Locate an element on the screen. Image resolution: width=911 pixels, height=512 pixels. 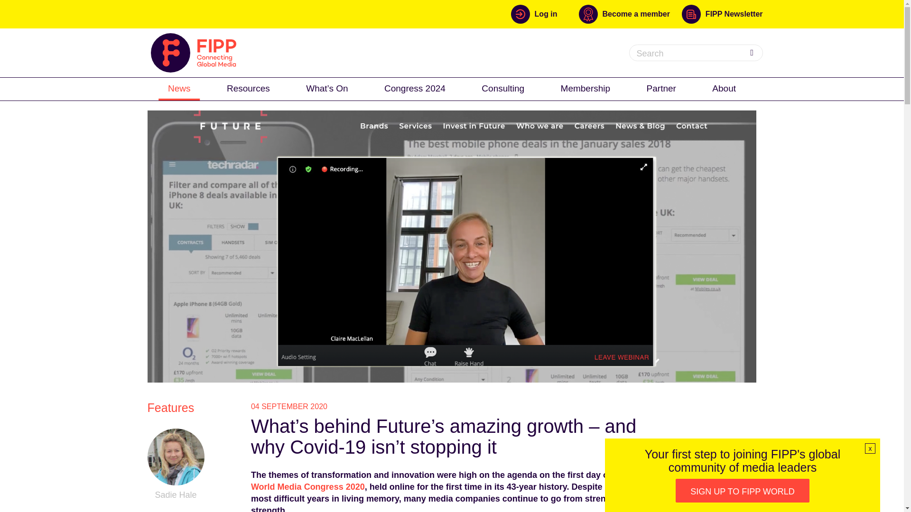
Consulting is located at coordinates (503, 88).